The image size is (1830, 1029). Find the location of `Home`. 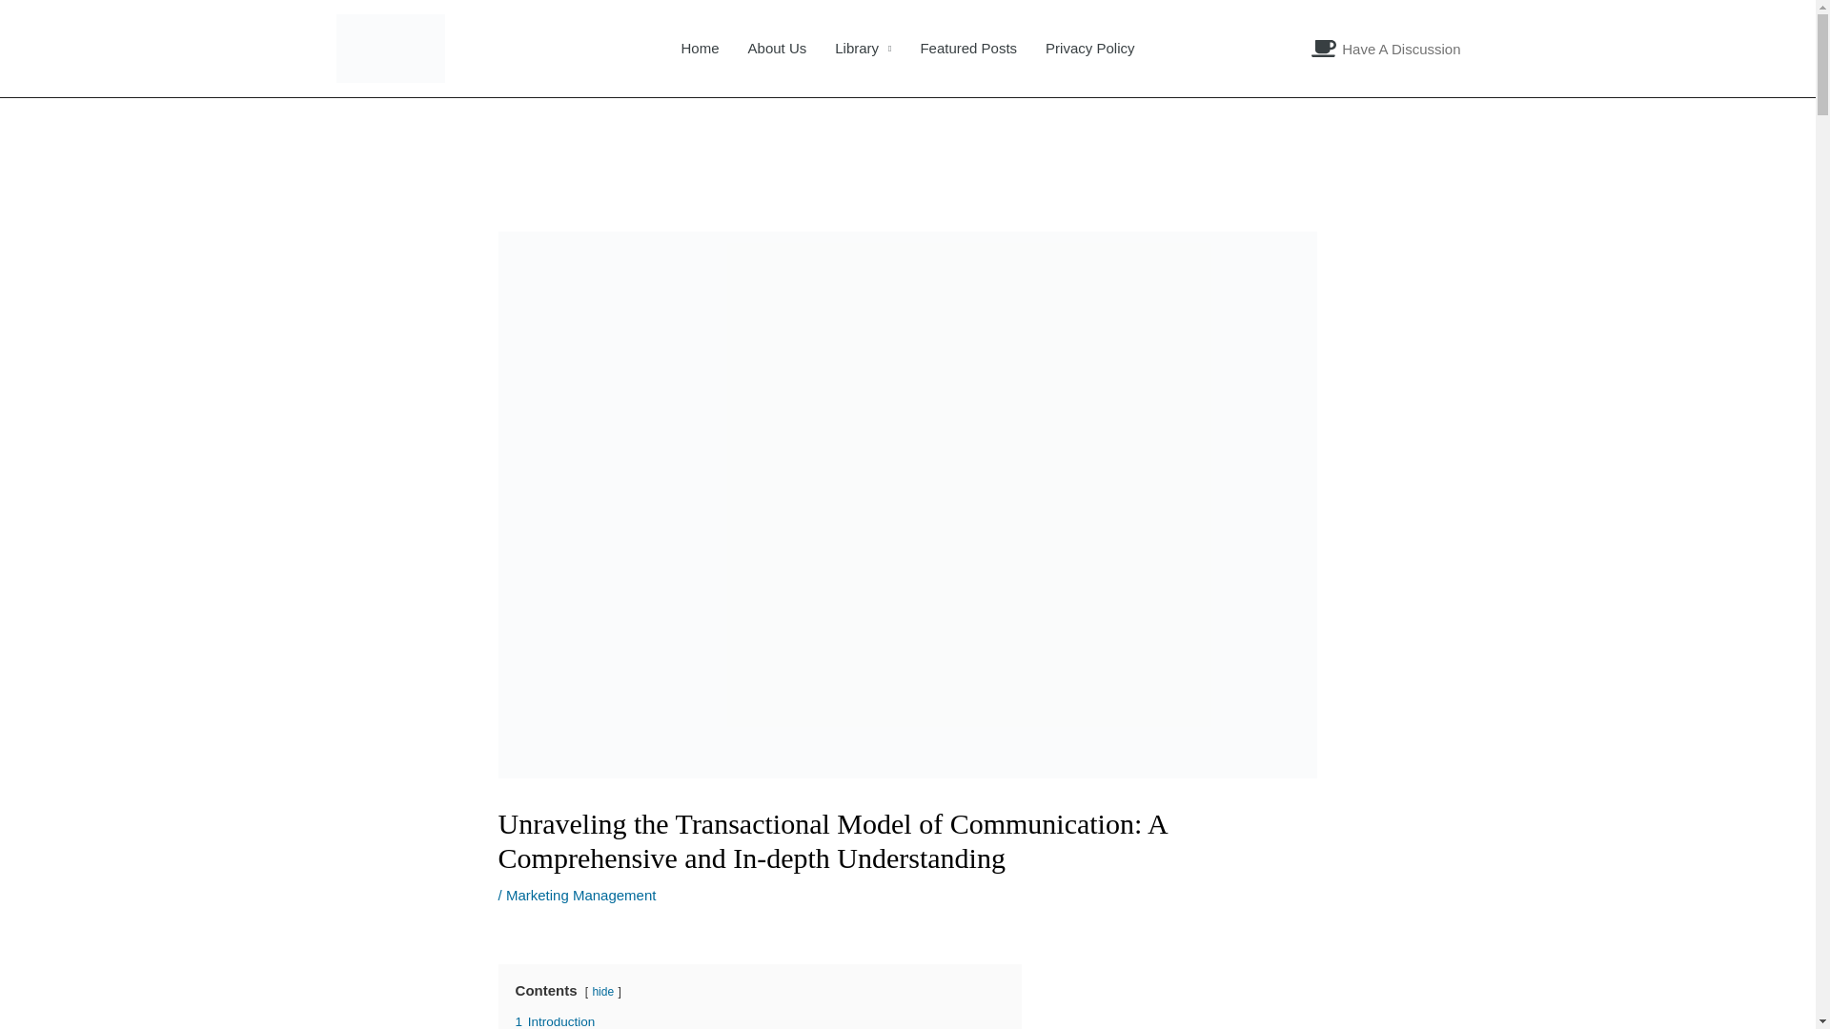

Home is located at coordinates (700, 48).